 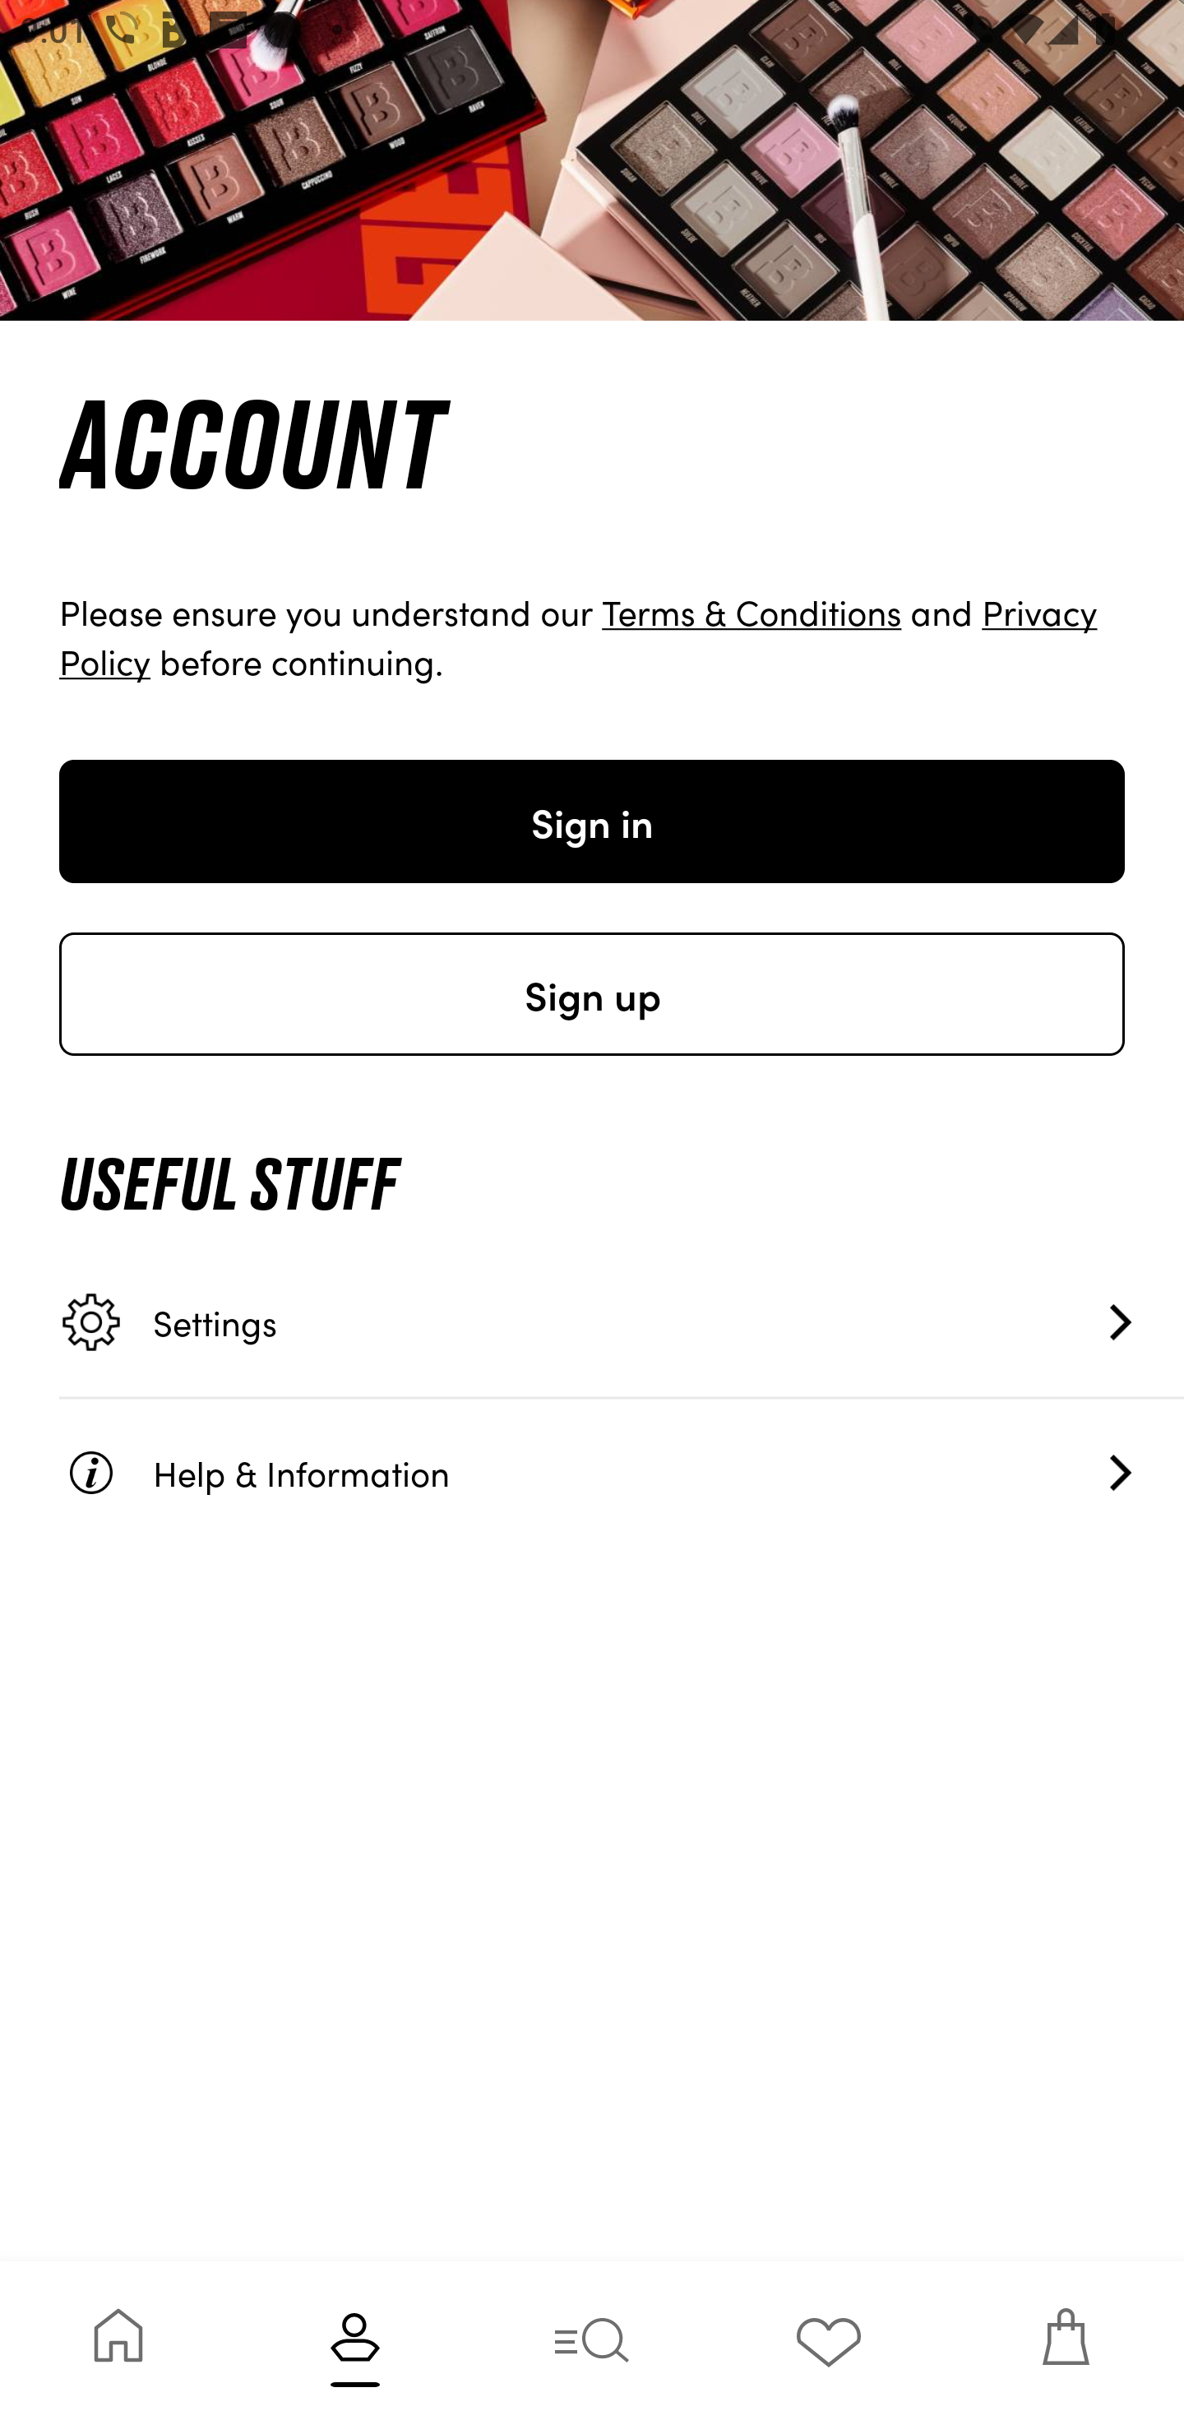 I want to click on Sign up, so click(x=592, y=993).